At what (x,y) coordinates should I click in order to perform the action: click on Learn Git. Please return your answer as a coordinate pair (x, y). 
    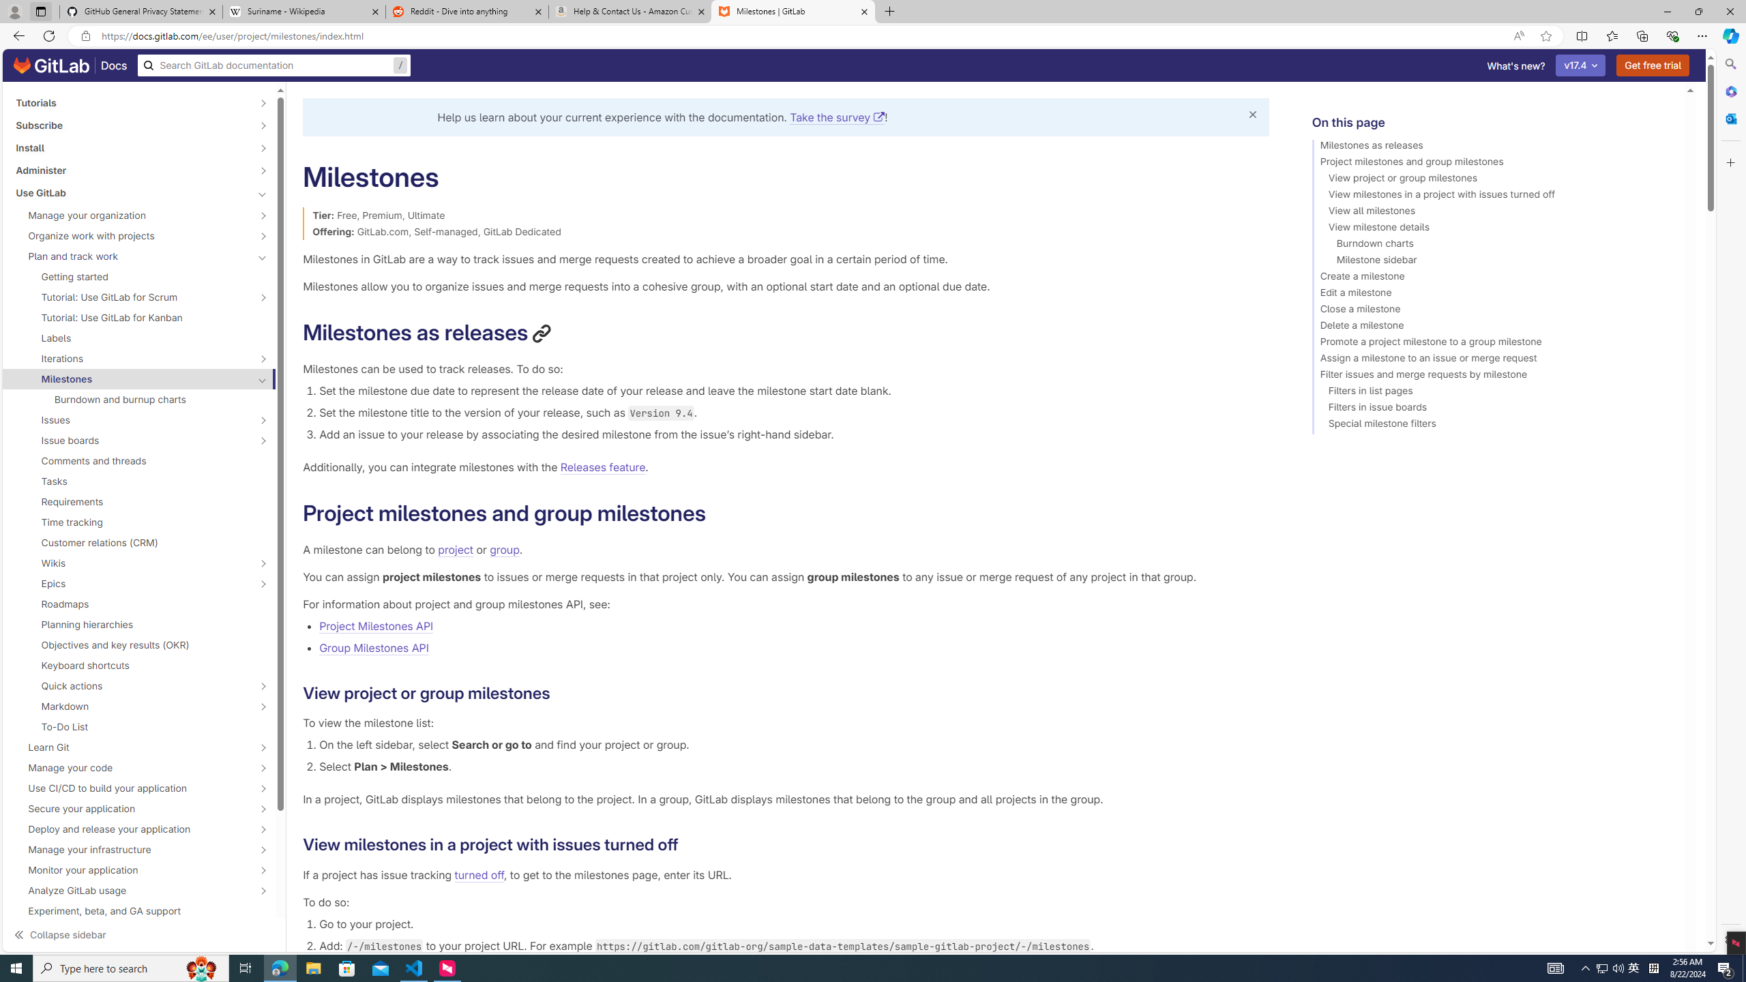
    Looking at the image, I should click on (132, 747).